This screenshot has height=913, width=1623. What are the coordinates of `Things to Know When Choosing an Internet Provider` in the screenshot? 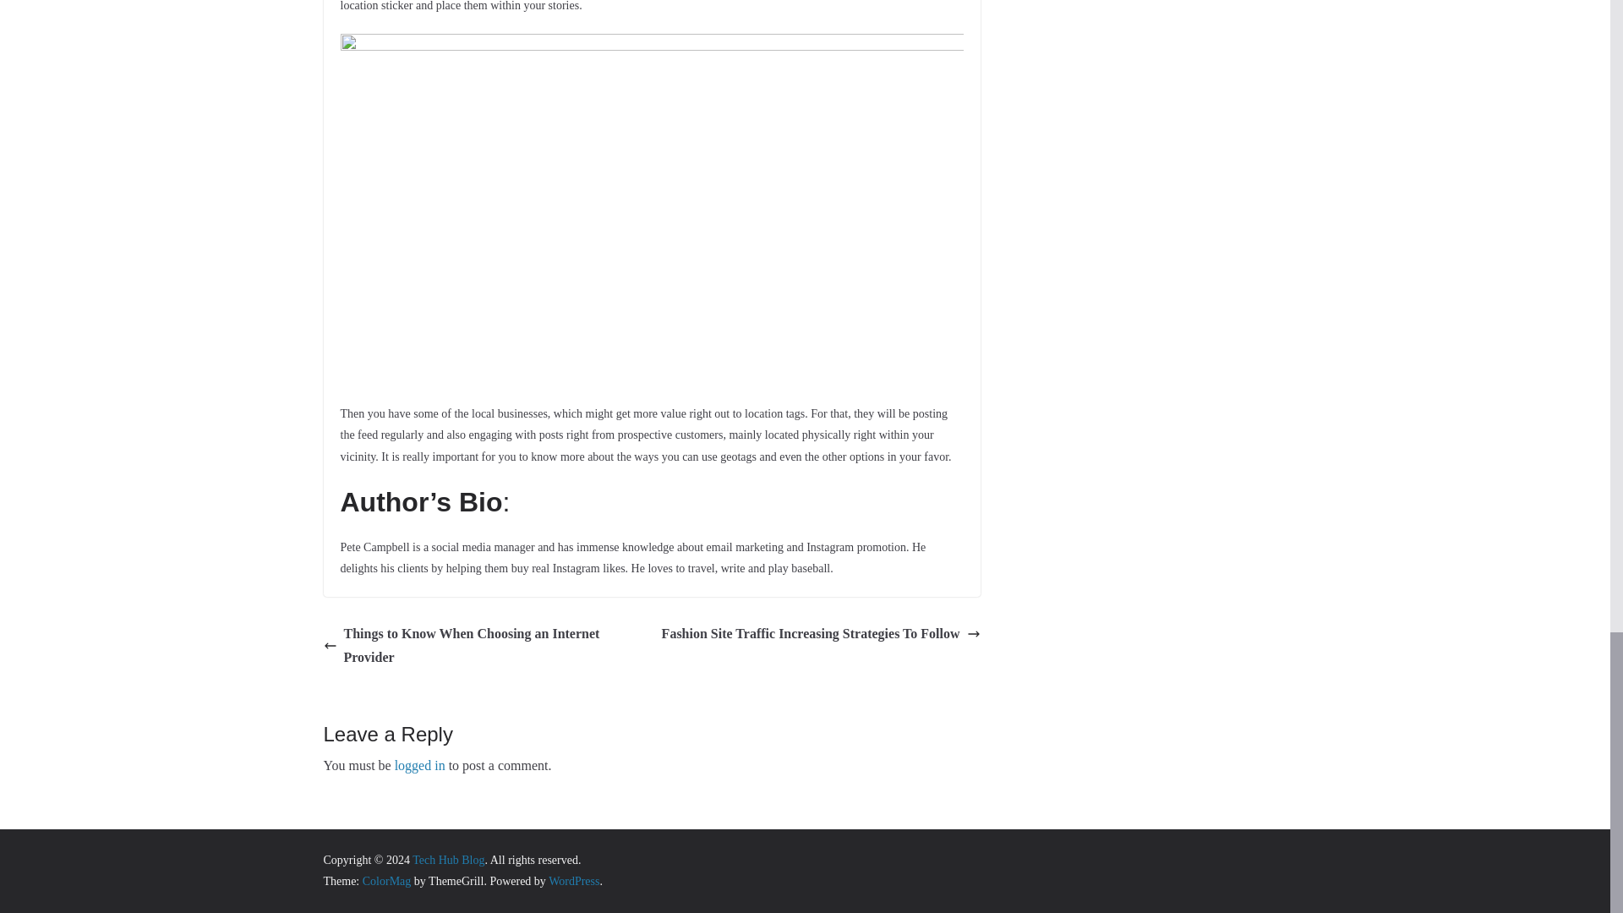 It's located at (483, 646).